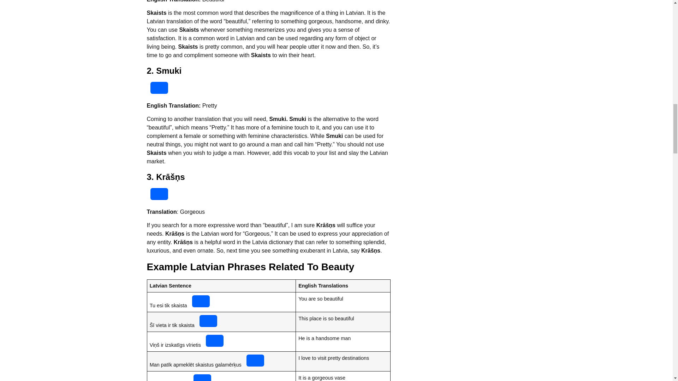  I want to click on Play, so click(159, 194).